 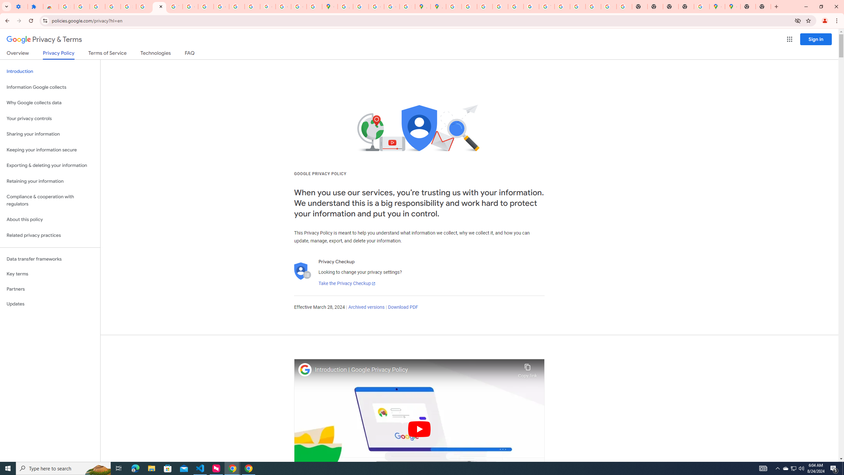 What do you see at coordinates (733, 7) in the screenshot?
I see `Google Maps` at bounding box center [733, 7].